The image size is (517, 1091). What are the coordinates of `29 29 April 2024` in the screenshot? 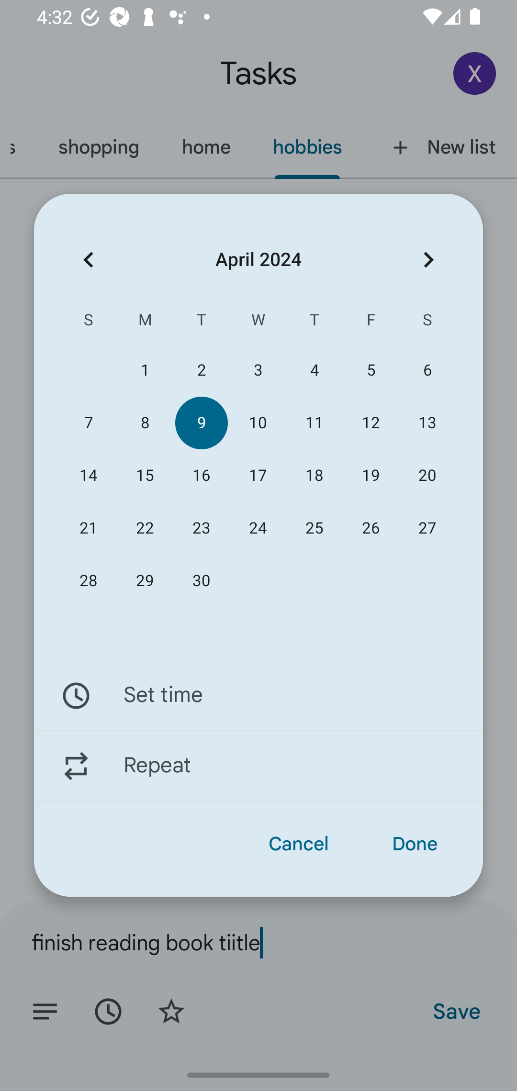 It's located at (145, 581).